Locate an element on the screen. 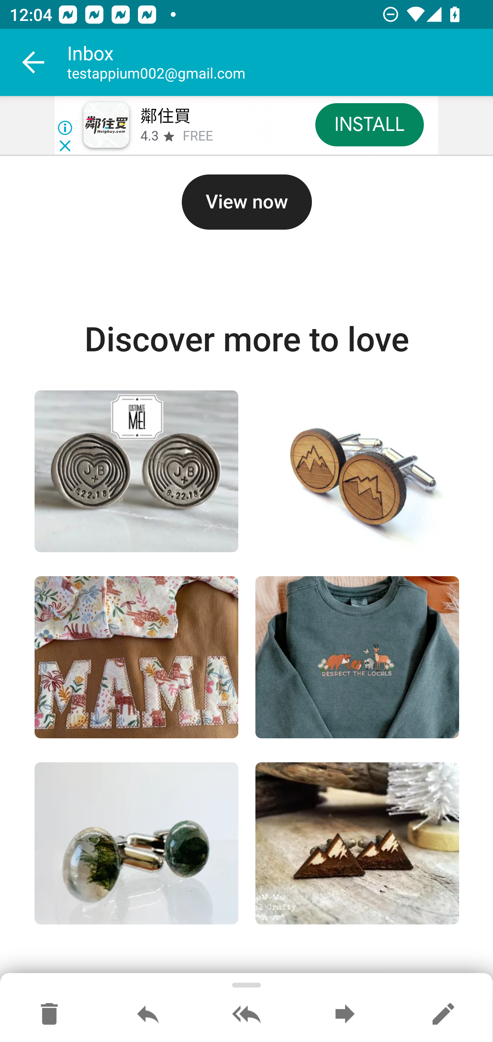  Reply as new is located at coordinates (443, 1015).